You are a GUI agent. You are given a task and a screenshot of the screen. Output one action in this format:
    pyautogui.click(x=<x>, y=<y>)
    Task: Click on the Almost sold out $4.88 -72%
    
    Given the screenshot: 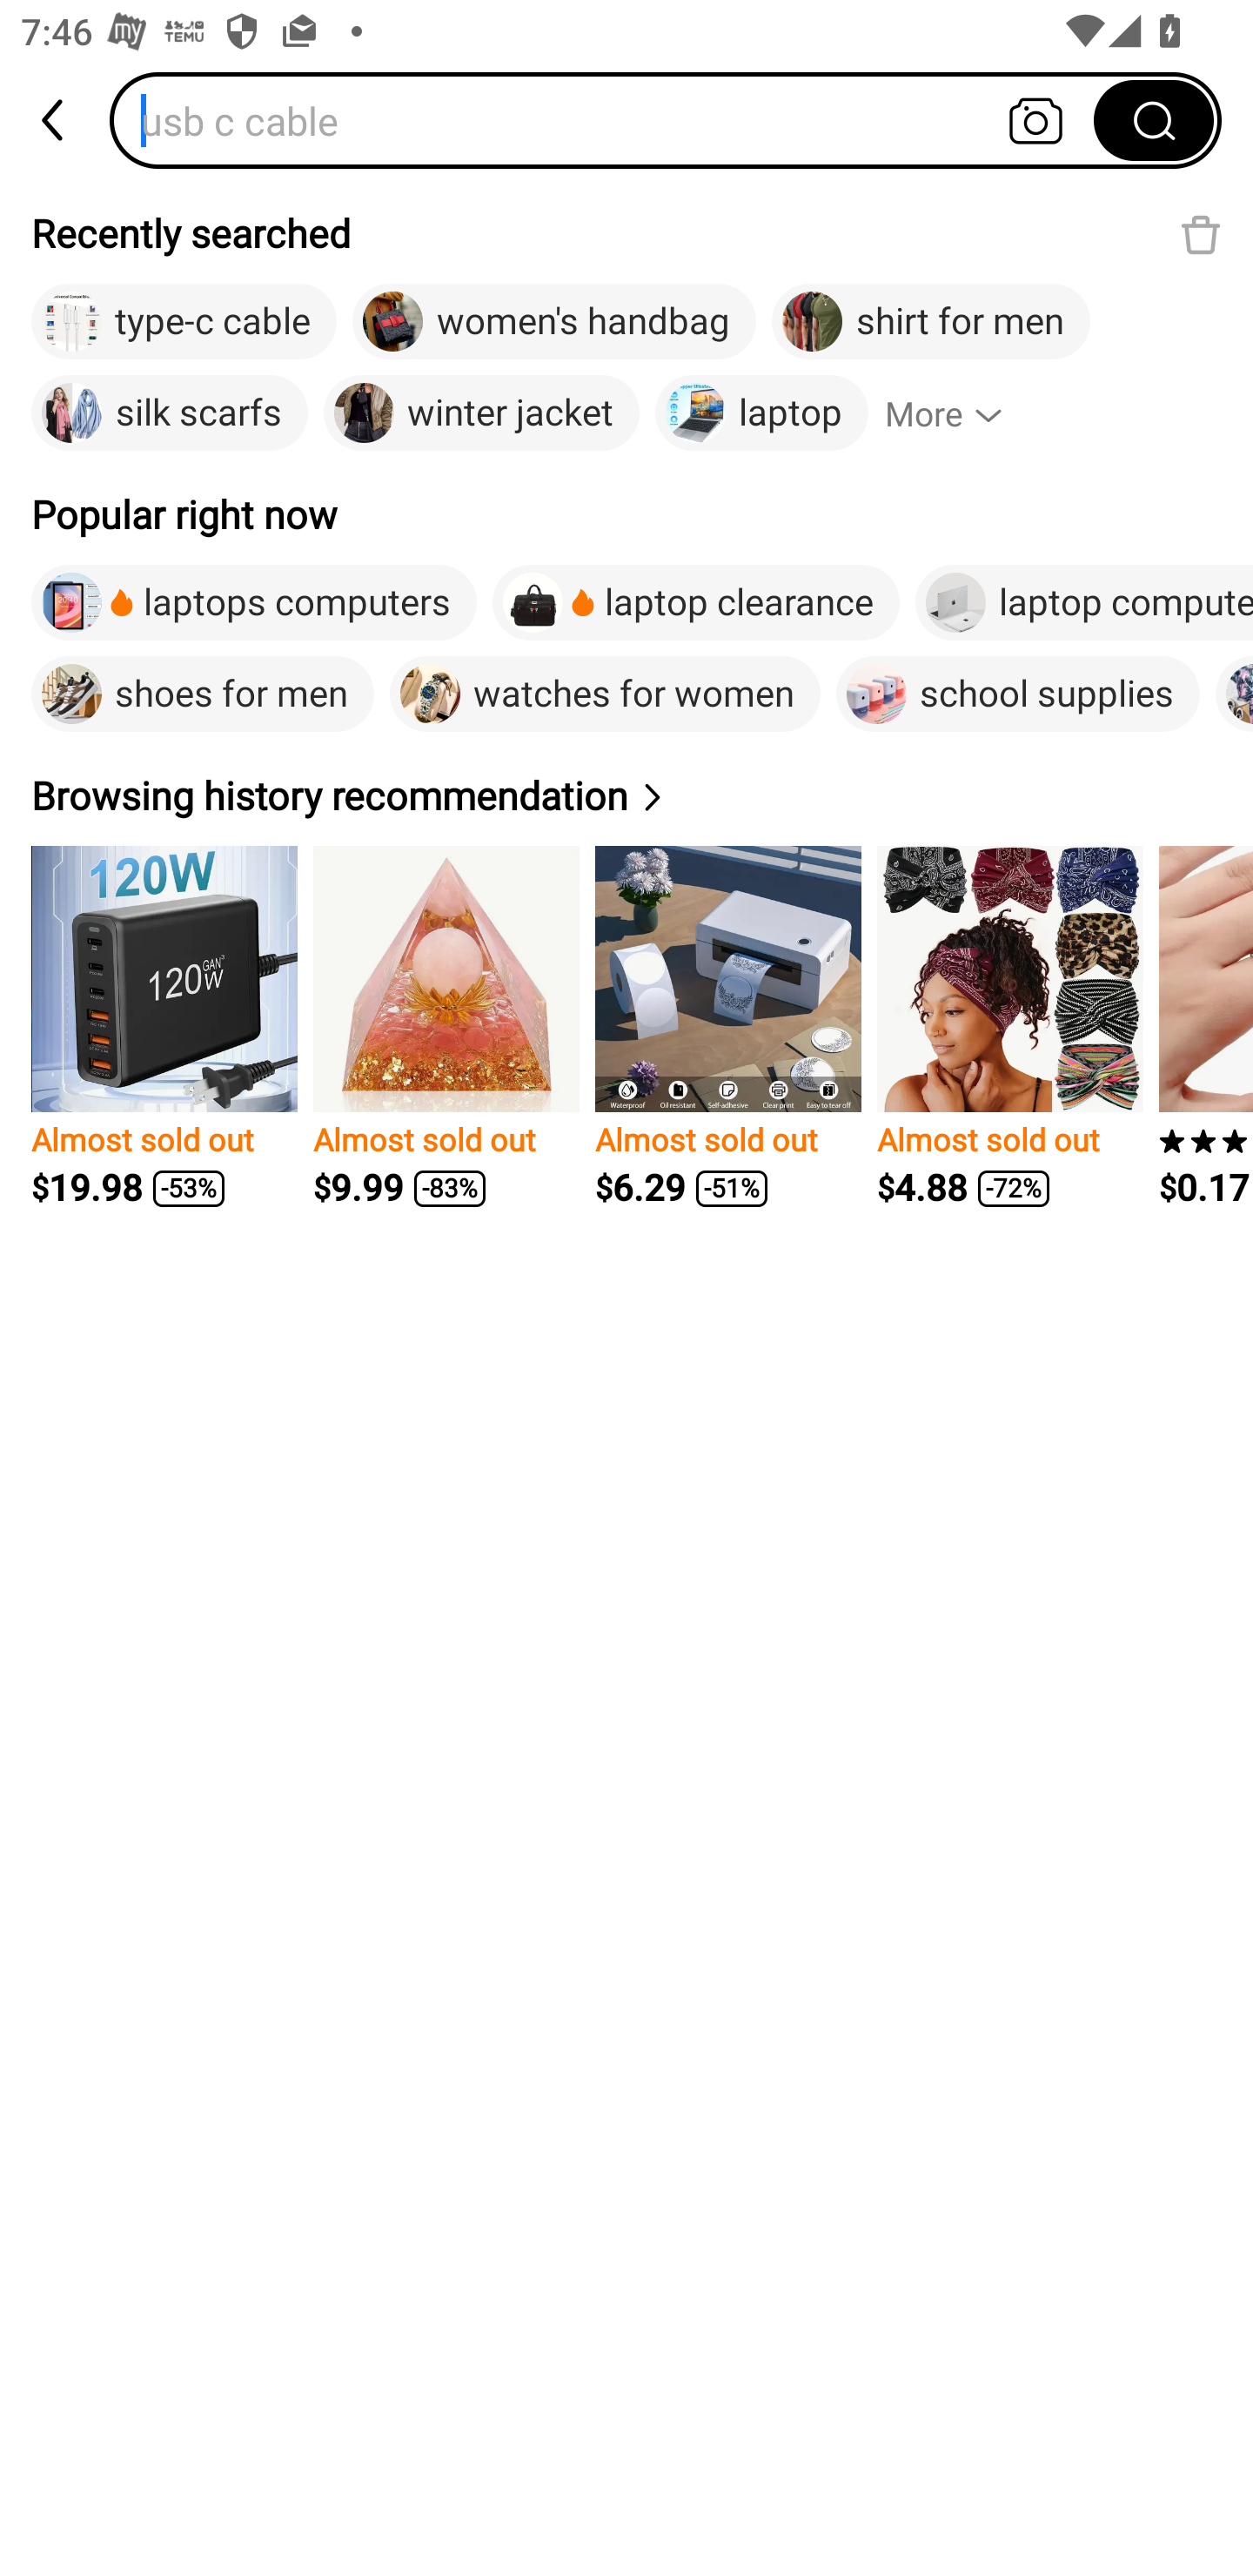 What is the action you would take?
    pyautogui.click(x=1009, y=1027)
    